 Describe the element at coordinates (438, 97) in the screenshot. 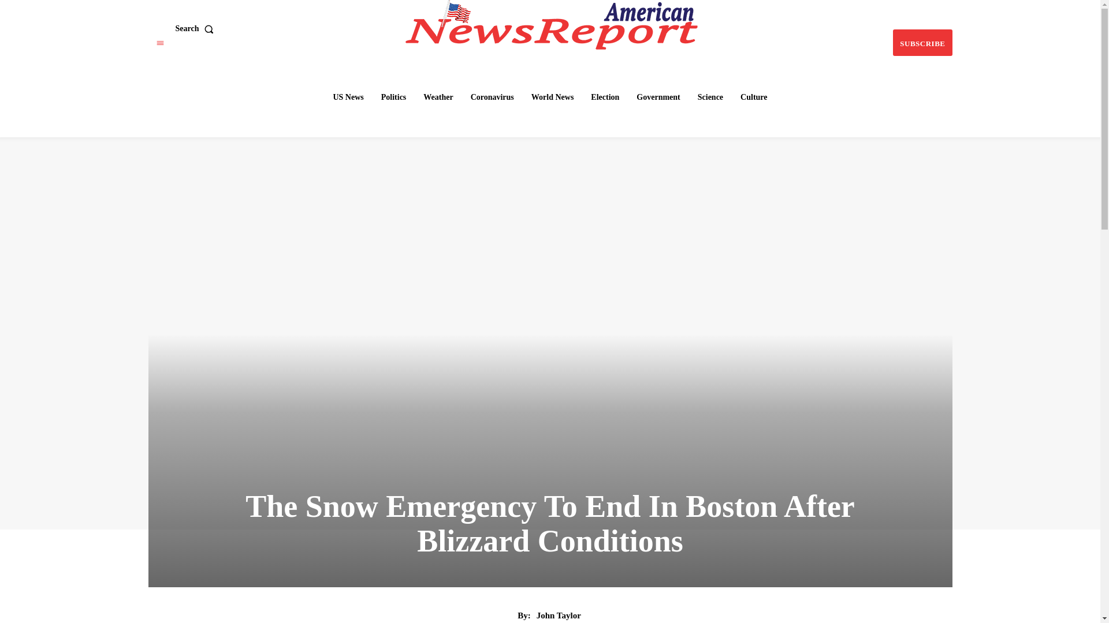

I see `Weather` at that location.